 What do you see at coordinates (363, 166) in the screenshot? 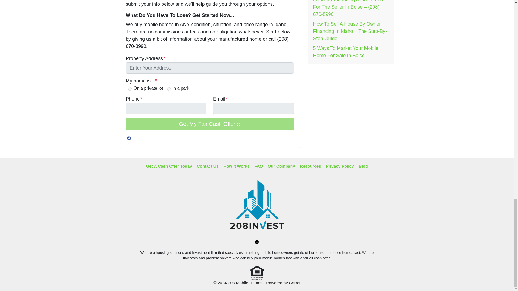
I see `Blog` at bounding box center [363, 166].